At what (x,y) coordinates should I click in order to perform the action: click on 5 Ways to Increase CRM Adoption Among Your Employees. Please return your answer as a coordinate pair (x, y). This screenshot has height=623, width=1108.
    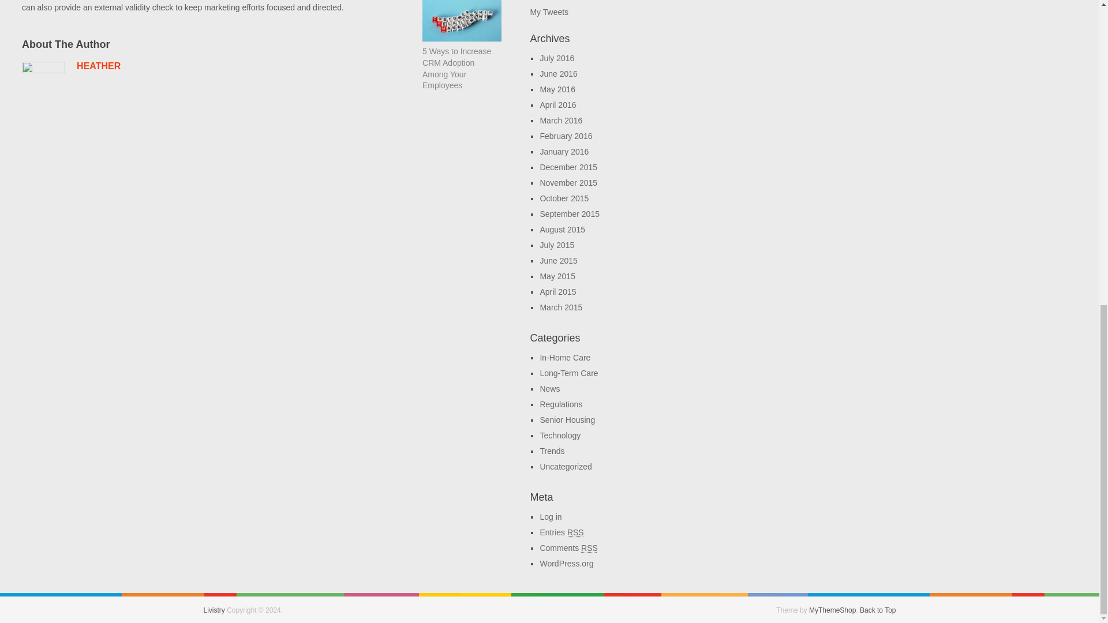
    Looking at the image, I should click on (456, 68).